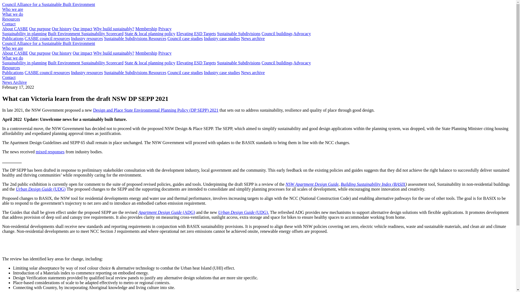 The image size is (520, 292). What do you see at coordinates (185, 72) in the screenshot?
I see `Council case studies` at bounding box center [185, 72].